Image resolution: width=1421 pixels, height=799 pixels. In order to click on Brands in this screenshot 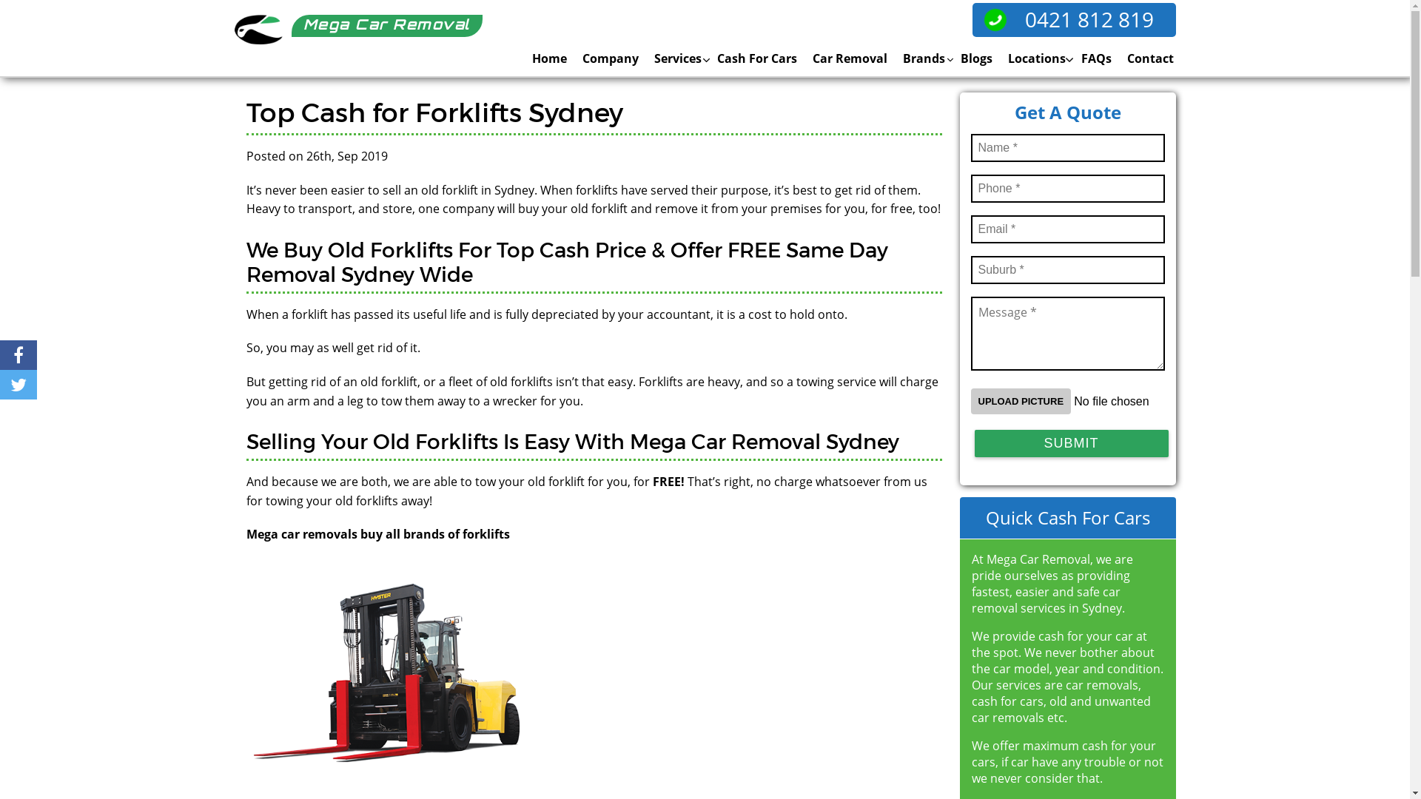, I will do `click(918, 58)`.